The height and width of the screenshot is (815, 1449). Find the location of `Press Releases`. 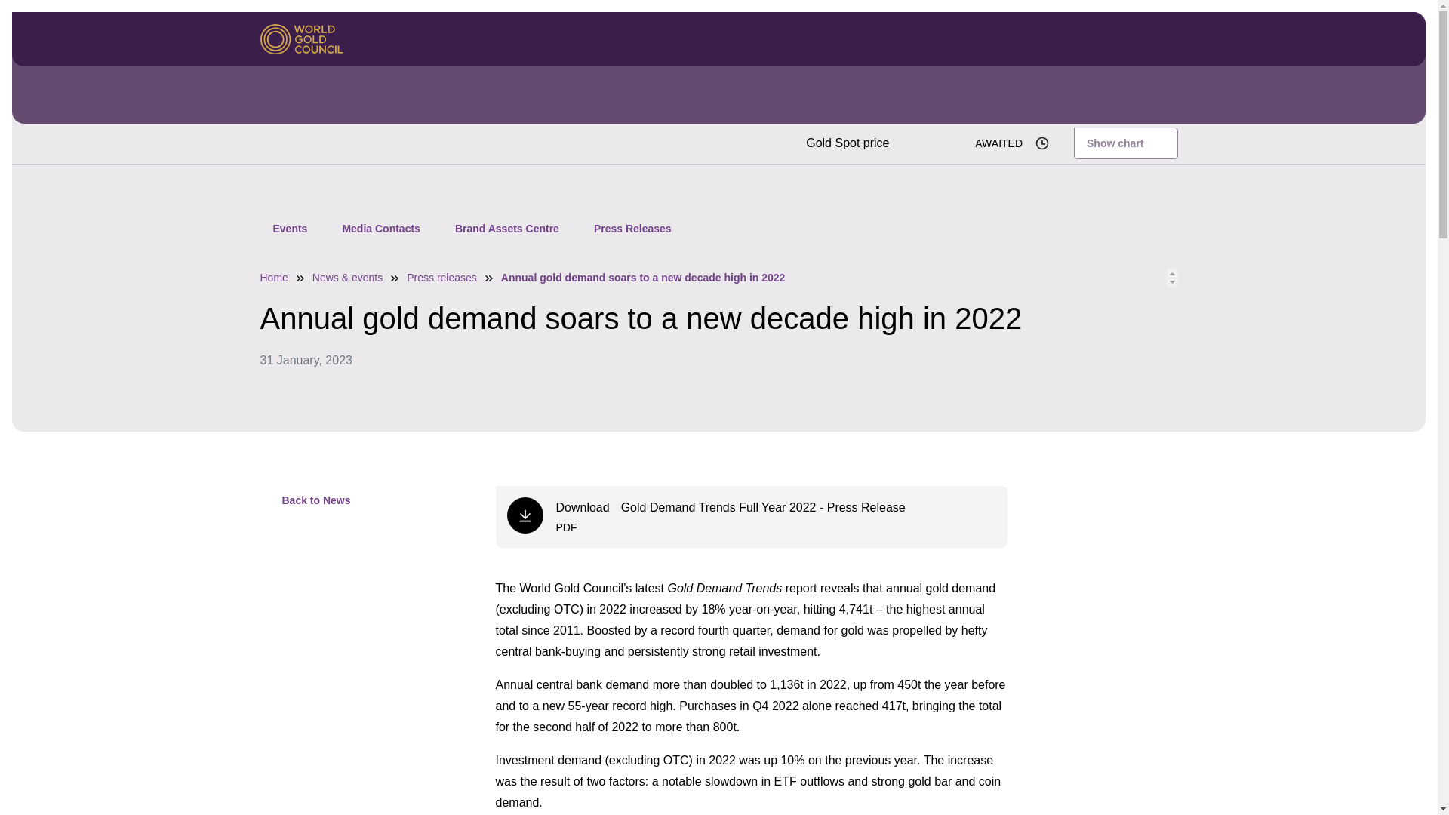

Press Releases is located at coordinates (632, 228).